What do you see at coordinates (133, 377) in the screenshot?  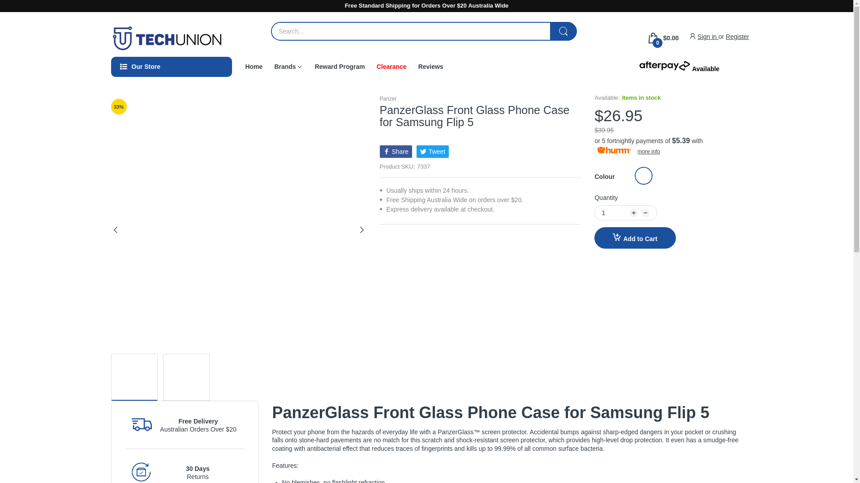 I see `PanzerGlass Front Glass Phone Case for Samsung Flip 5` at bounding box center [133, 377].